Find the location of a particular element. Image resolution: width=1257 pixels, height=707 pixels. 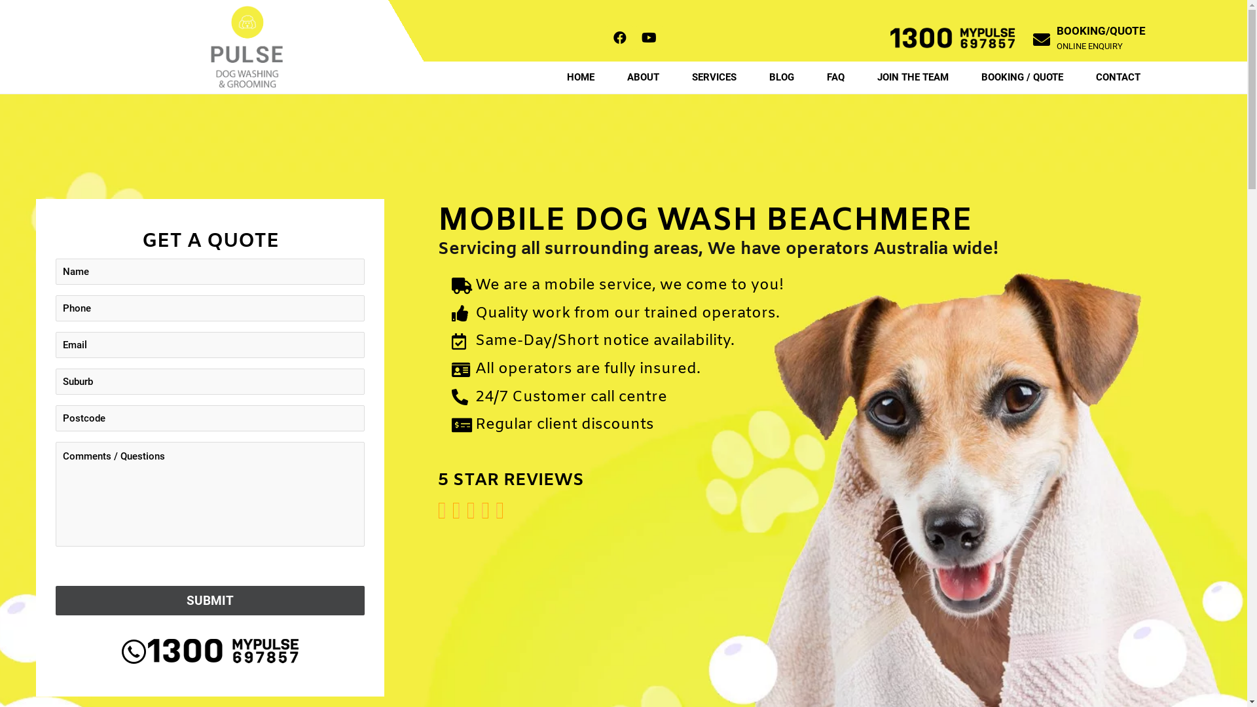

FAQ is located at coordinates (835, 77).